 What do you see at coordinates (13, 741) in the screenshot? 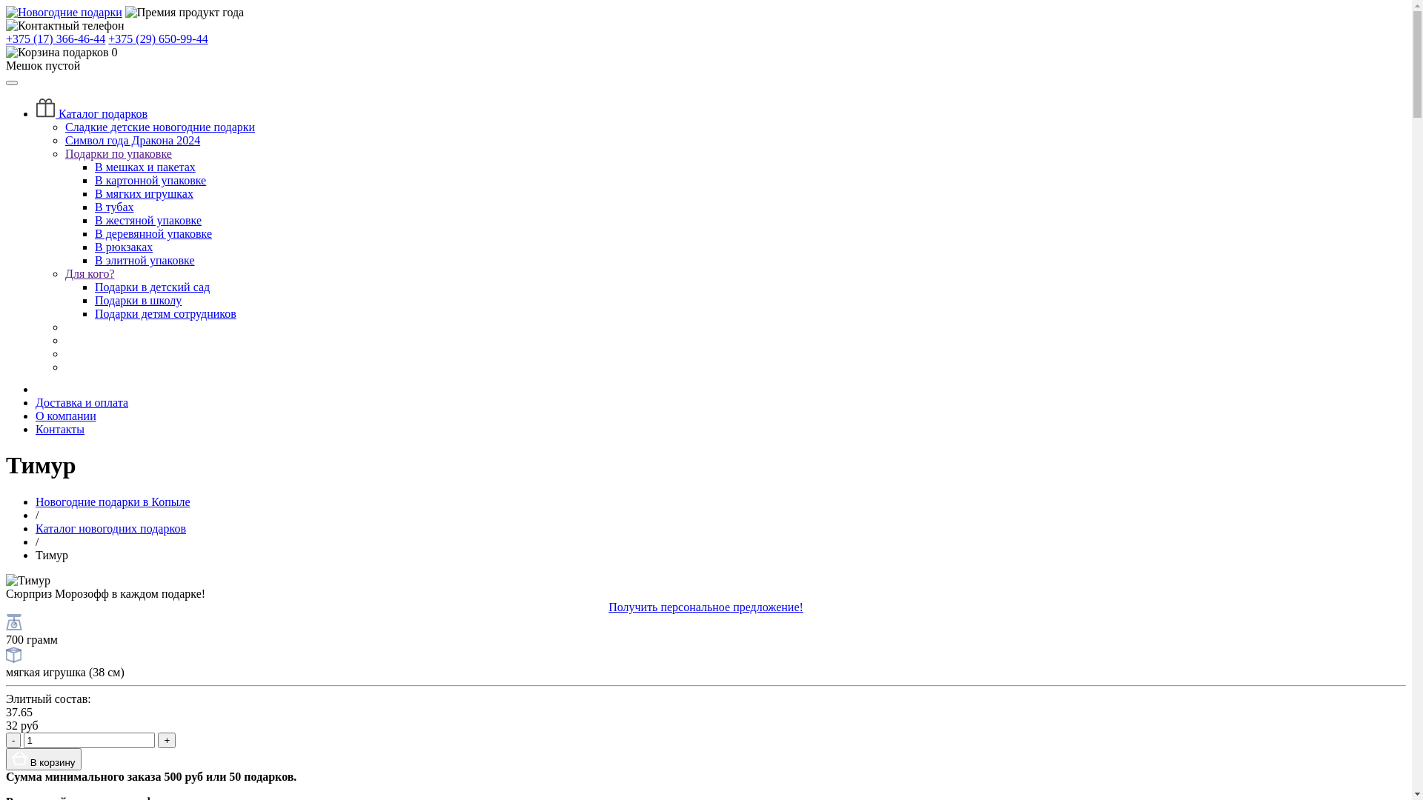
I see `-` at bounding box center [13, 741].